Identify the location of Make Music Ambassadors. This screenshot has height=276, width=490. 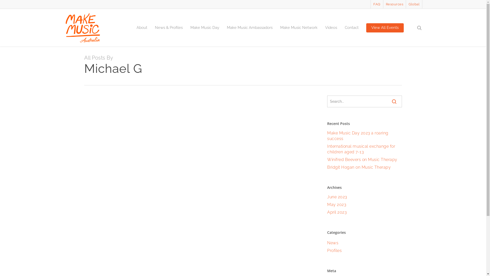
(250, 28).